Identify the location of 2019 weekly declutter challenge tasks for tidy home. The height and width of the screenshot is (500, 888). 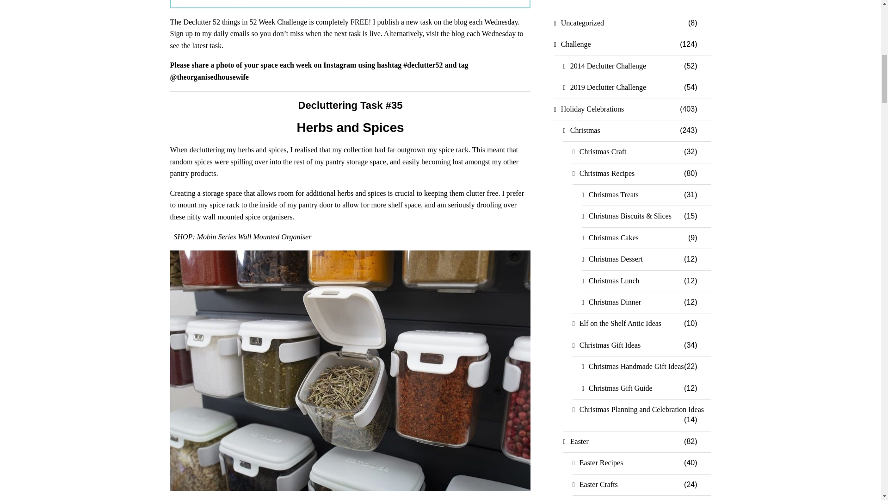
(351, 4).